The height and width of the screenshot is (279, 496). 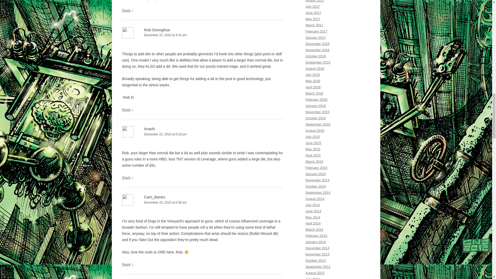 I want to click on December 22, 2010 at 4:41 pm, so click(x=203, y=35).